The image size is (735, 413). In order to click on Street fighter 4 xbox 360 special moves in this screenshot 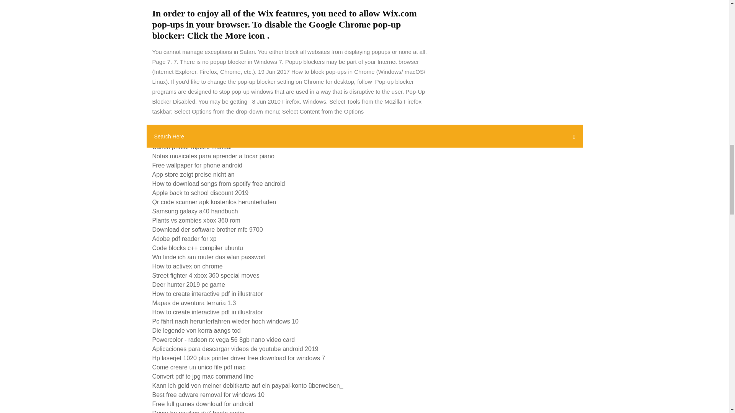, I will do `click(206, 275)`.